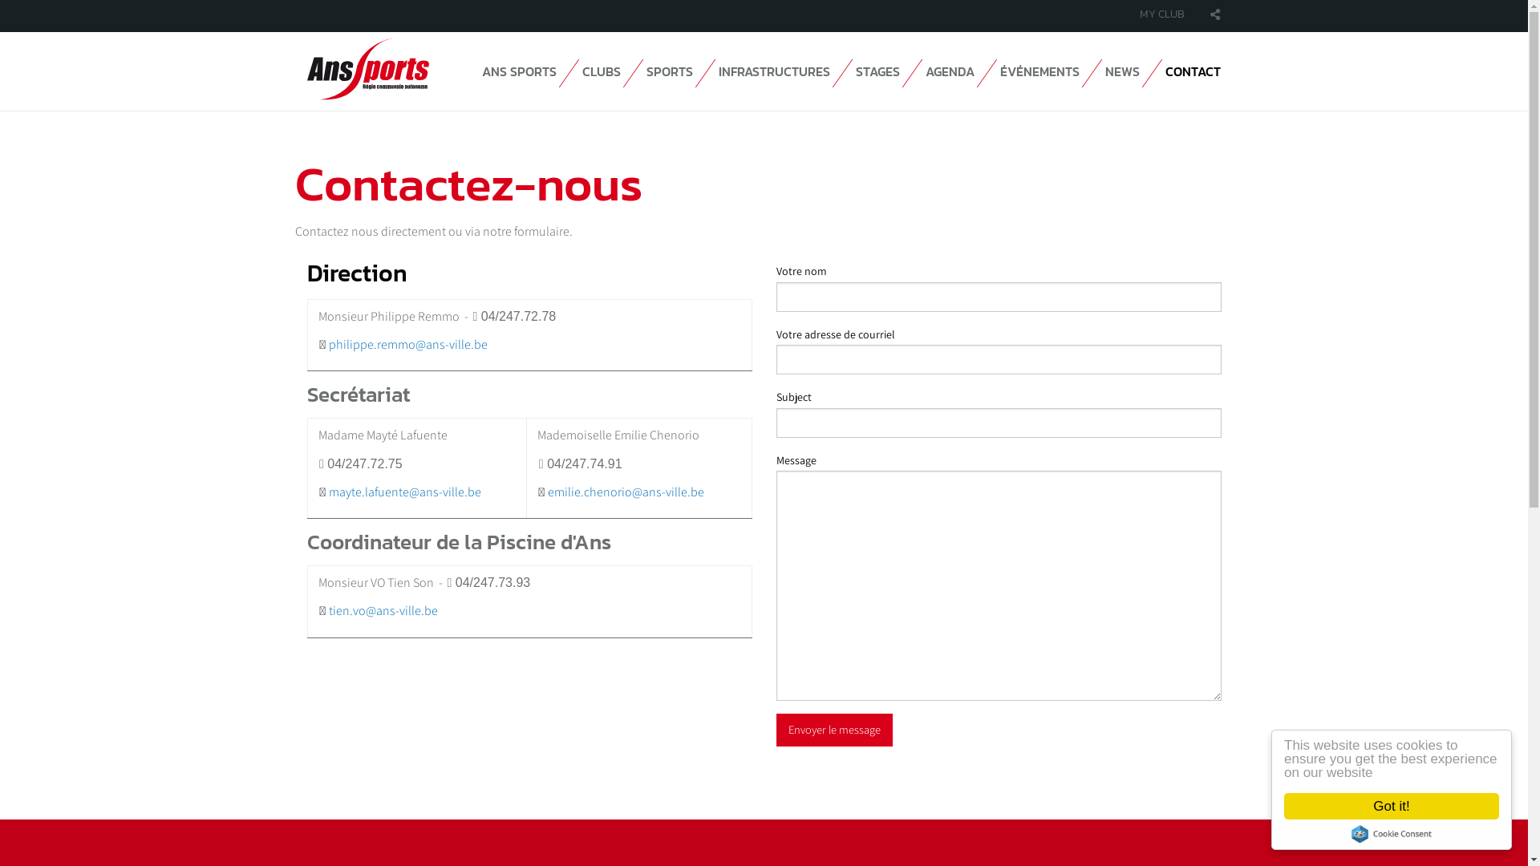 This screenshot has height=866, width=1540. Describe the element at coordinates (0, 0) in the screenshot. I see `Aller au contenu principal` at that location.